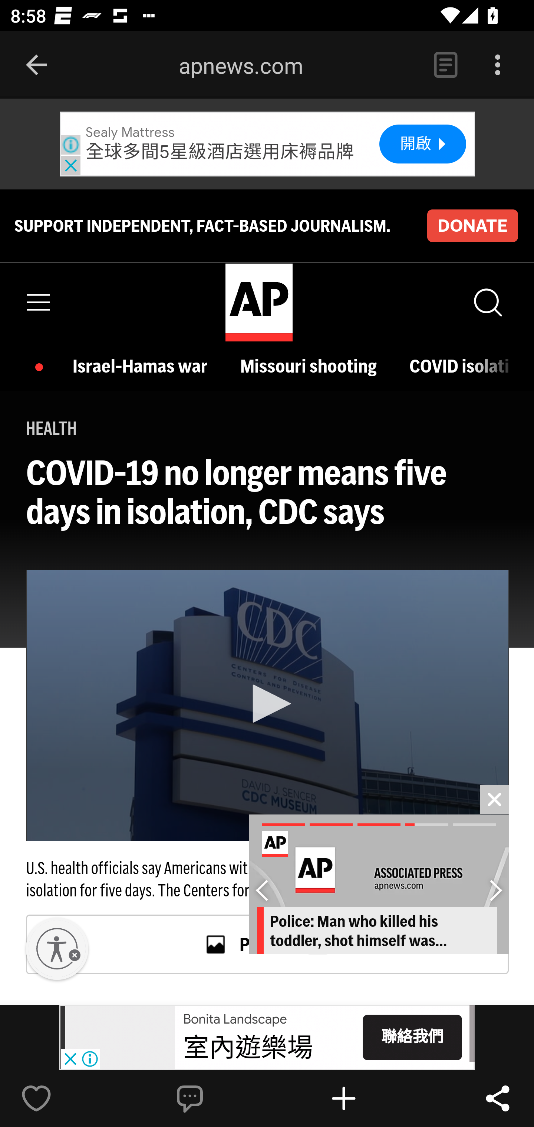 The width and height of the screenshot is (534, 1127). I want to click on Israel-Hamas war, so click(144, 366).